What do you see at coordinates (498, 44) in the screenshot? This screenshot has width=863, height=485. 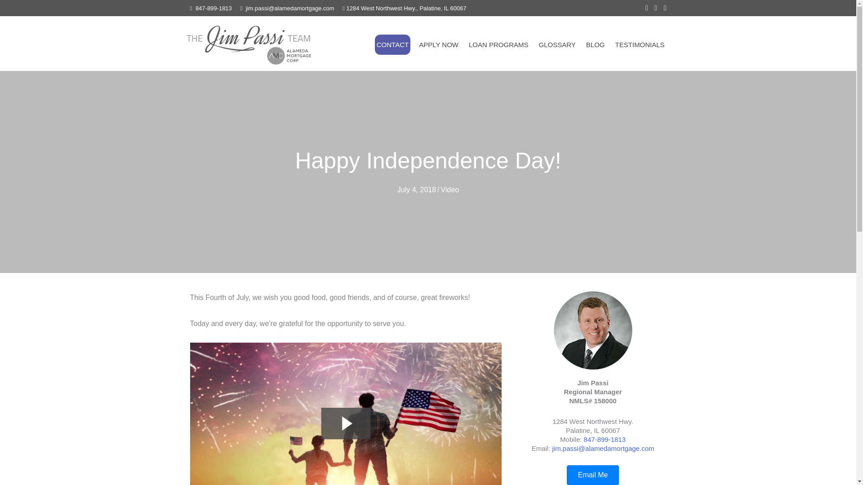 I see `LOAN PROGRAMS` at bounding box center [498, 44].